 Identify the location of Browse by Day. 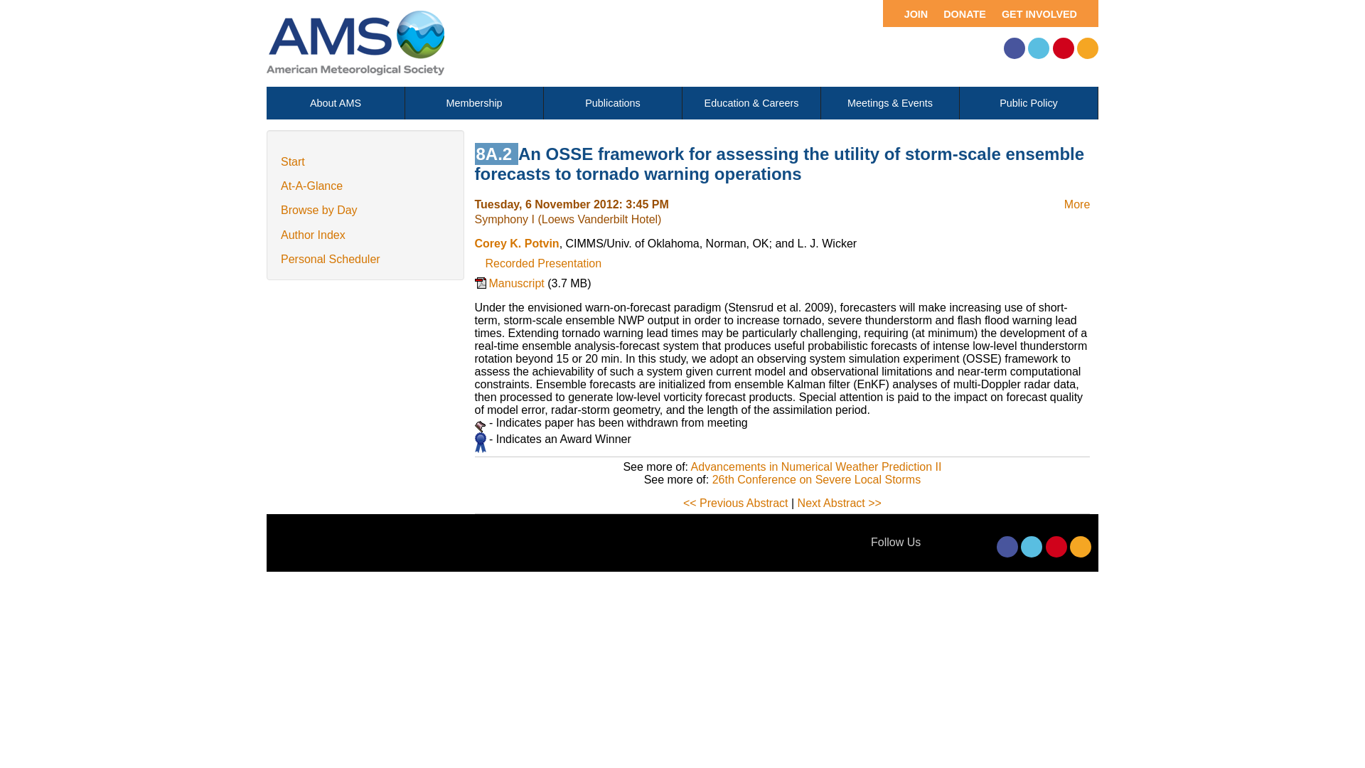
(319, 210).